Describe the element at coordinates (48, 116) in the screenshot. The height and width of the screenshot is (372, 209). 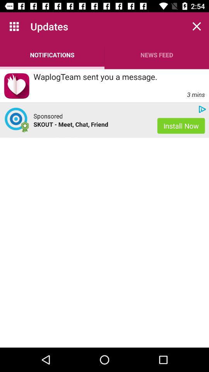
I see `scroll to the sponsored app` at that location.